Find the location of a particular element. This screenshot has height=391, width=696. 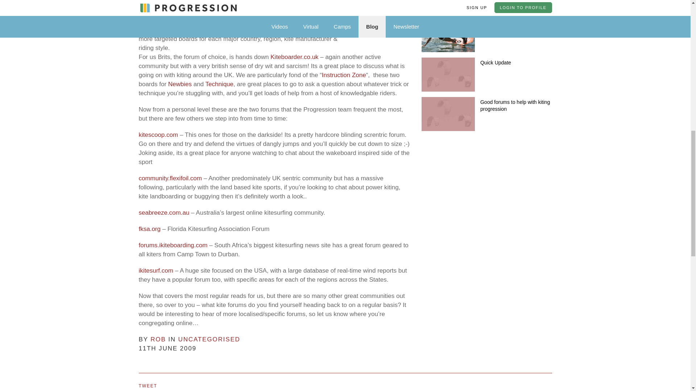

fksa.org is located at coordinates (149, 229).